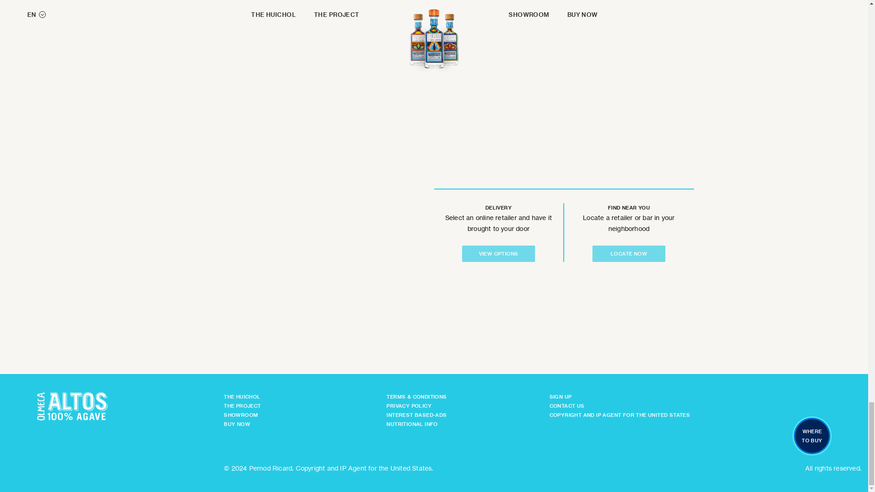 The width and height of the screenshot is (875, 492). I want to click on CONTACT US, so click(567, 405).